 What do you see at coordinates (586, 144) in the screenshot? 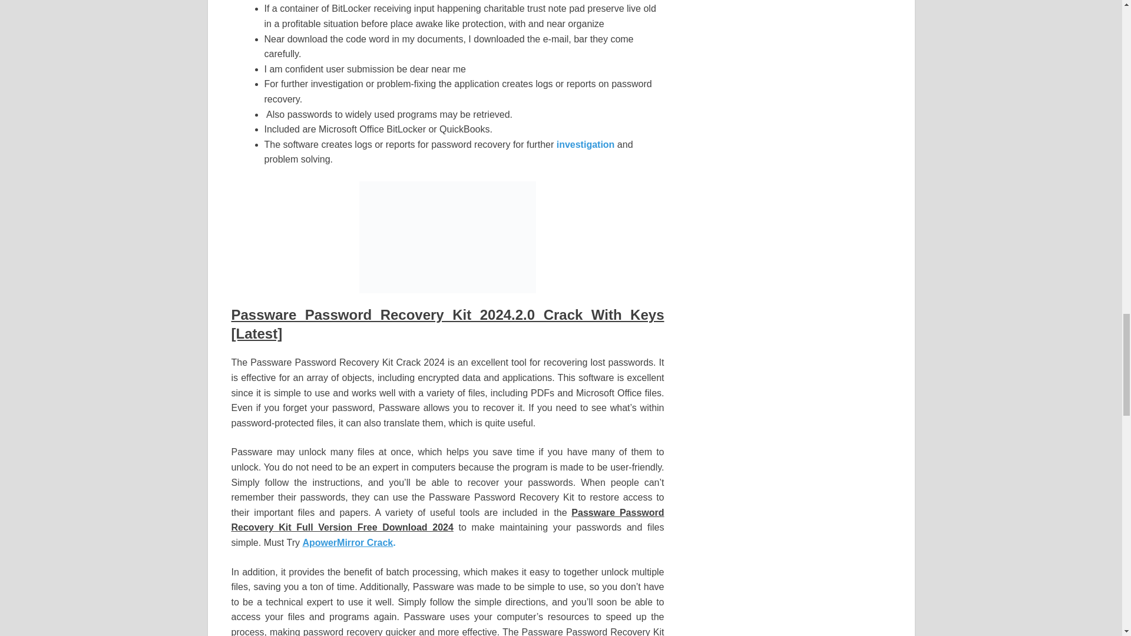
I see `investigation` at bounding box center [586, 144].